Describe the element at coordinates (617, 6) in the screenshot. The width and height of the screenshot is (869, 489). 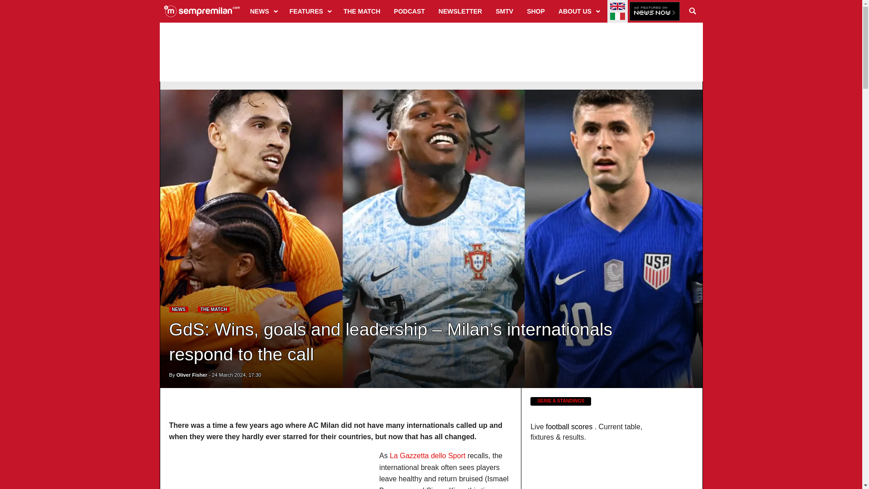
I see `Currently viewing our English language site` at that location.